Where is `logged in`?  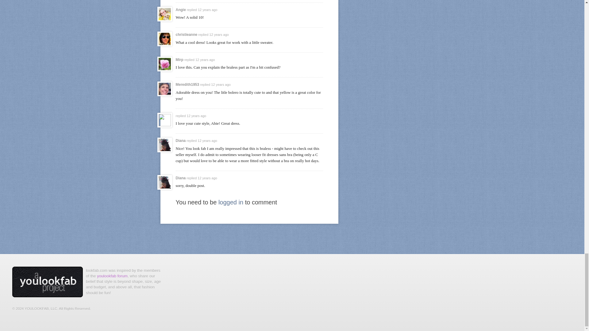
logged in is located at coordinates (231, 202).